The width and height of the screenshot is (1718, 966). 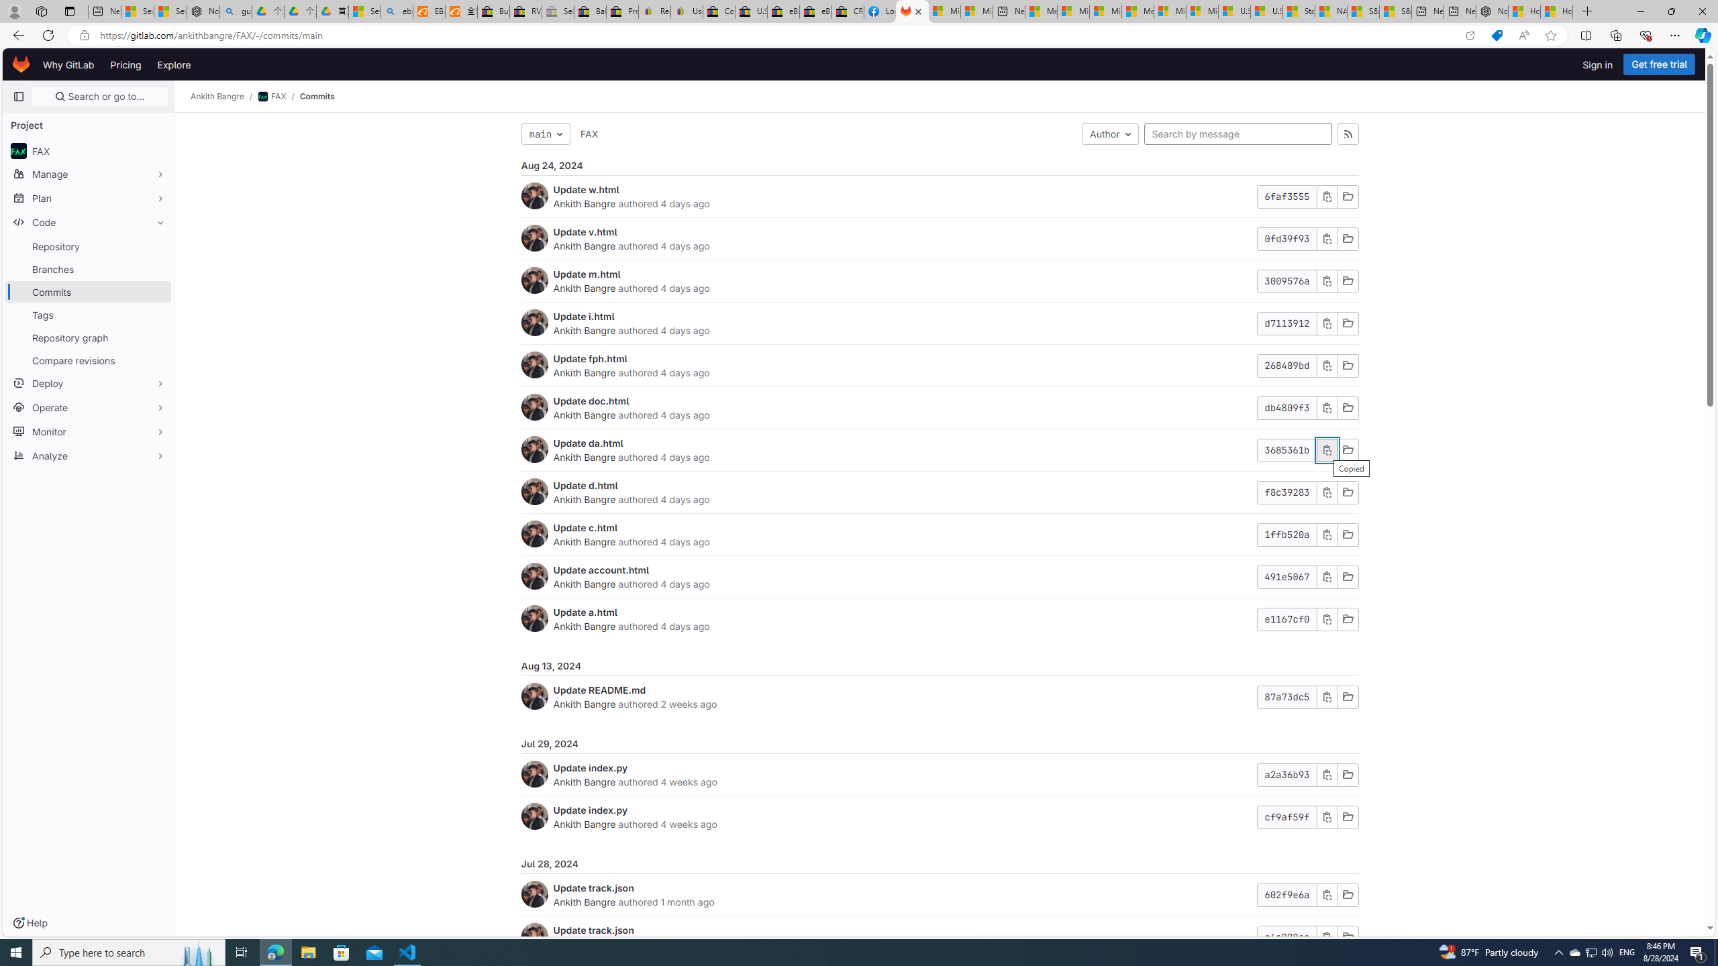 I want to click on Update account.htmlAnkith Bangre authored 4 days ago491e5067, so click(x=940, y=577).